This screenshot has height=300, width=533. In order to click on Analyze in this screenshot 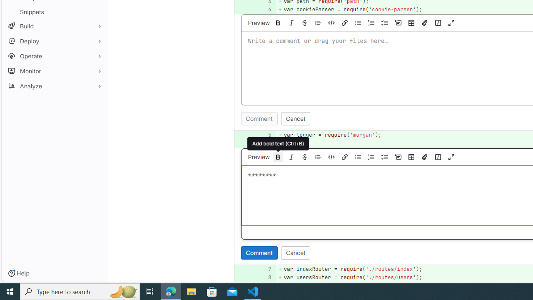, I will do `click(54, 86)`.